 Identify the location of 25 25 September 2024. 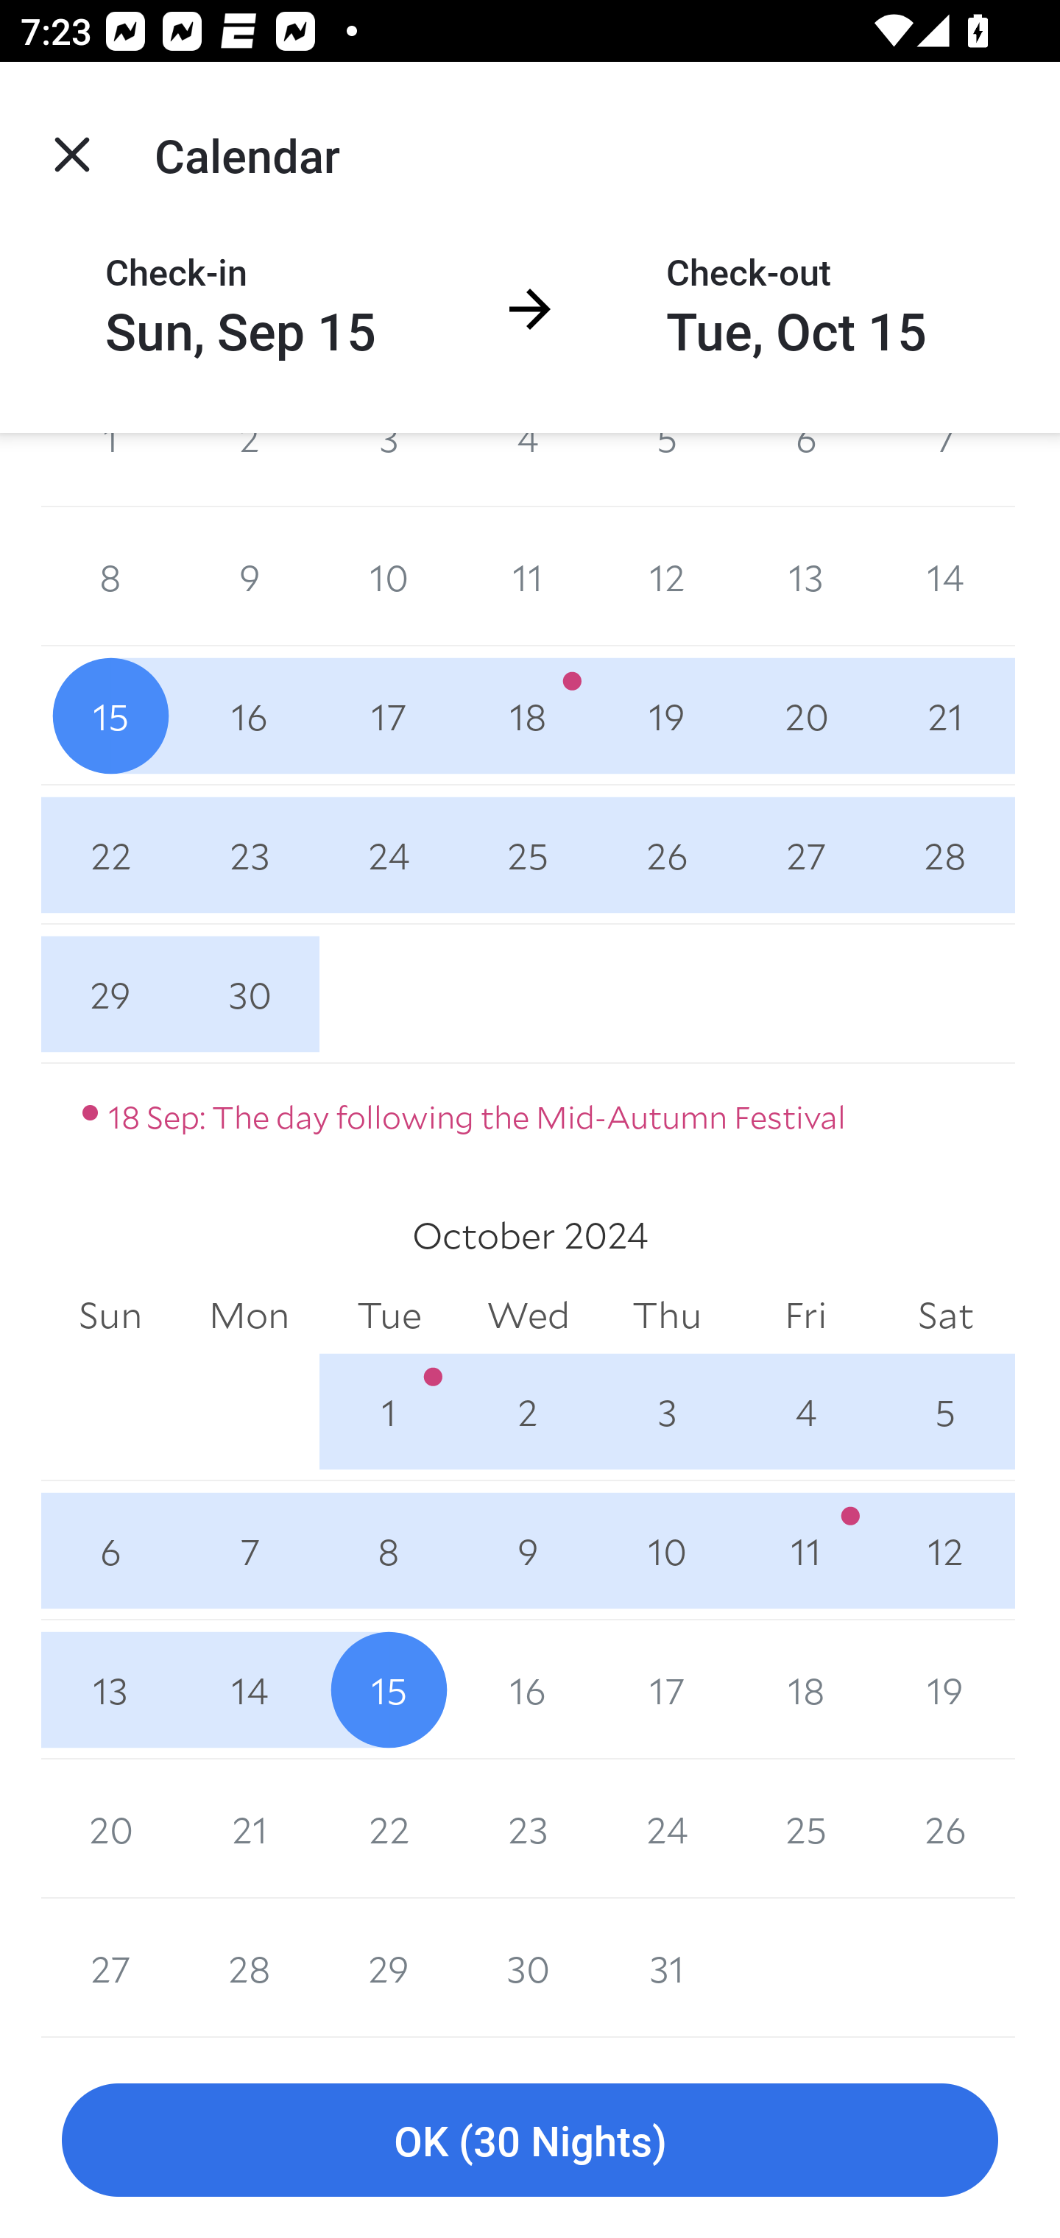
(529, 855).